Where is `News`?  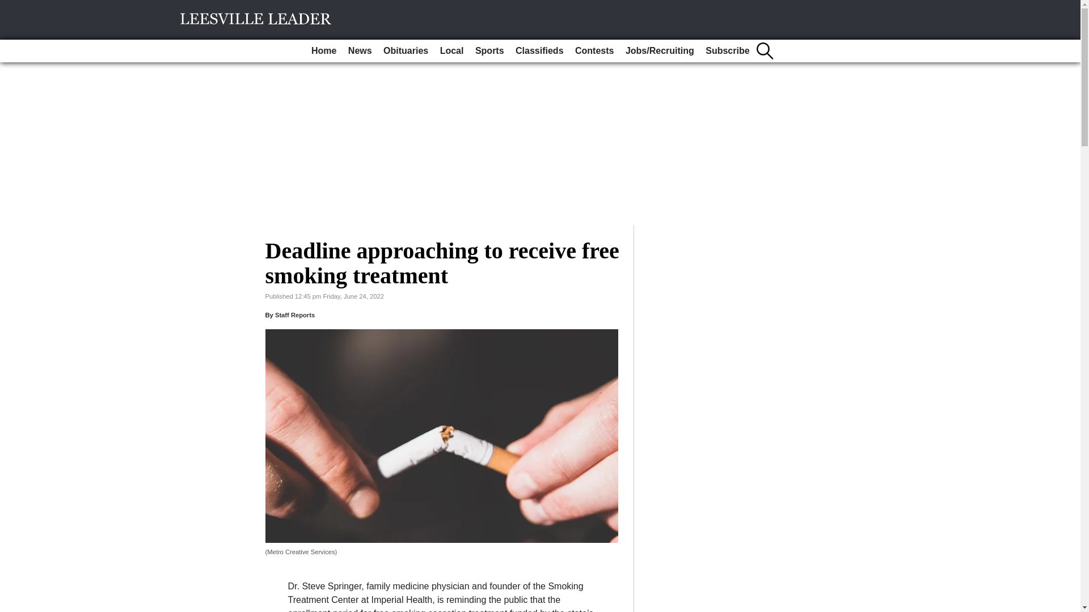 News is located at coordinates (360, 51).